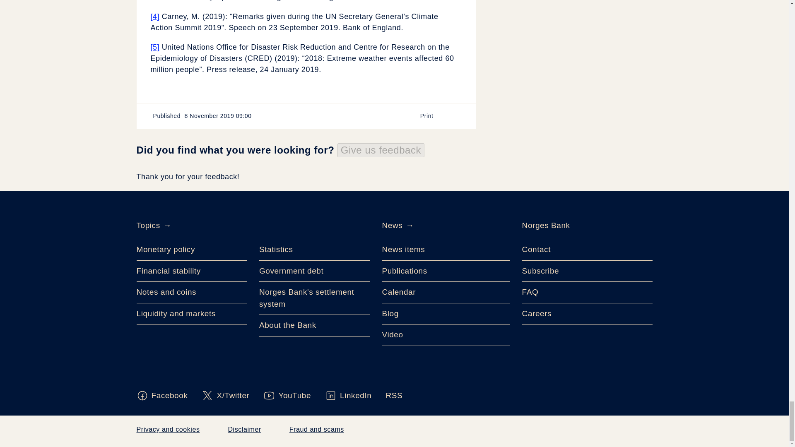 This screenshot has height=447, width=795. Describe the element at coordinates (192, 314) in the screenshot. I see `Liquidity and markets` at that location.